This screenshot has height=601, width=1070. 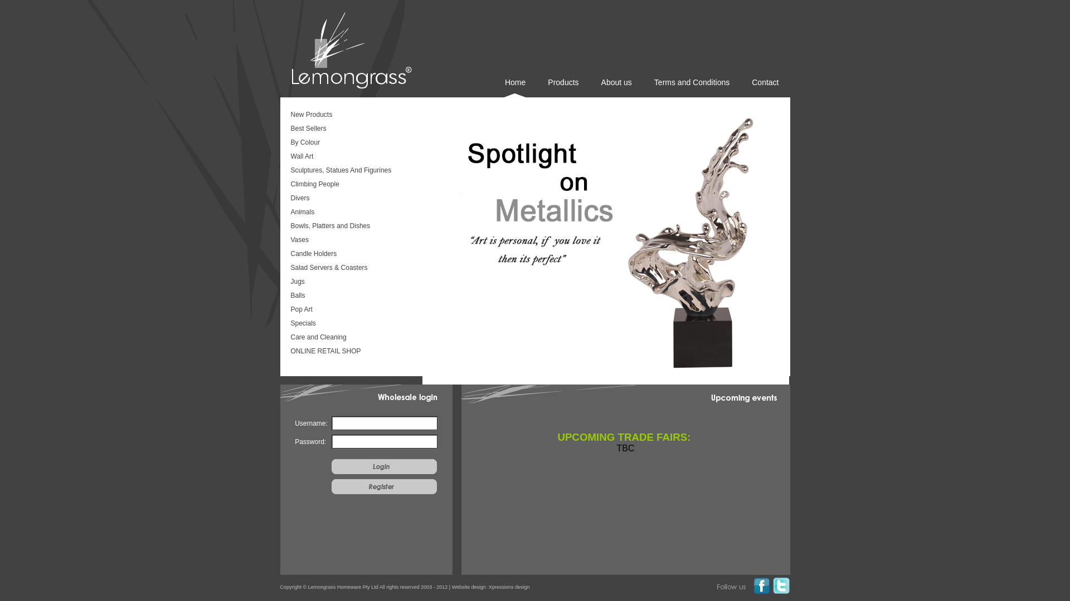 I want to click on By Colour, so click(x=350, y=144).